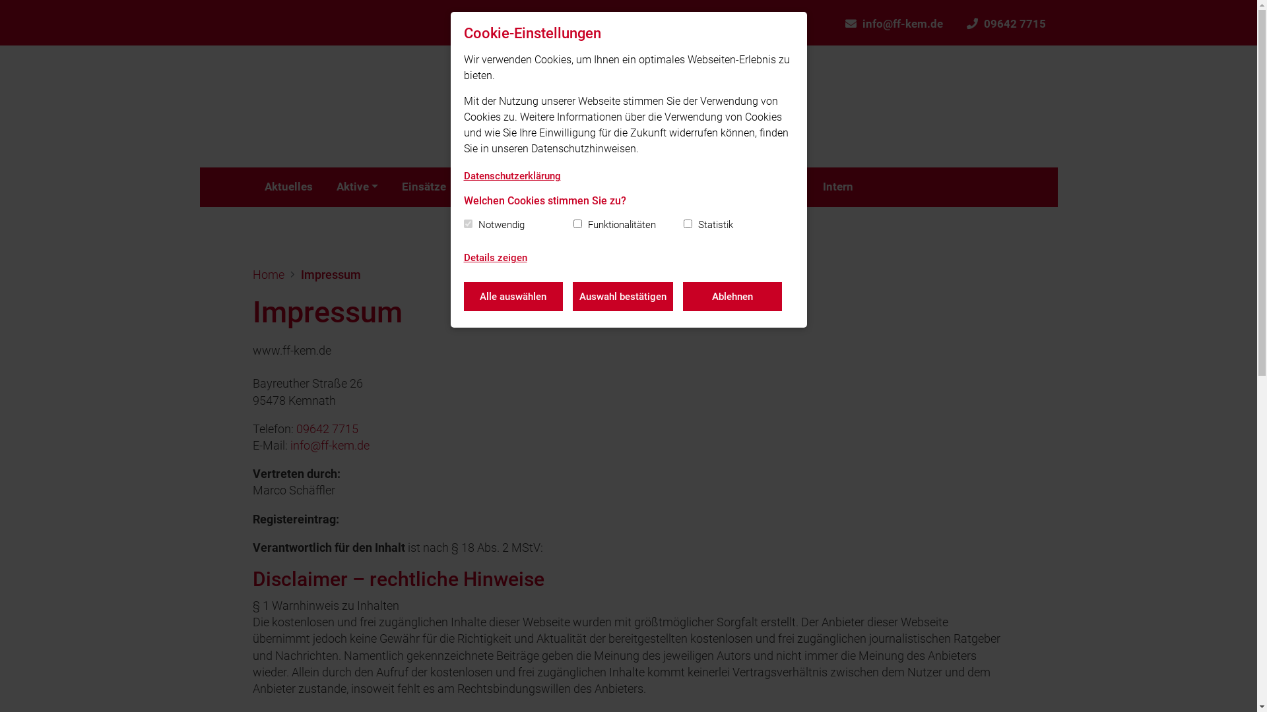 Image resolution: width=1267 pixels, height=712 pixels. I want to click on Aktuelles, so click(288, 187).